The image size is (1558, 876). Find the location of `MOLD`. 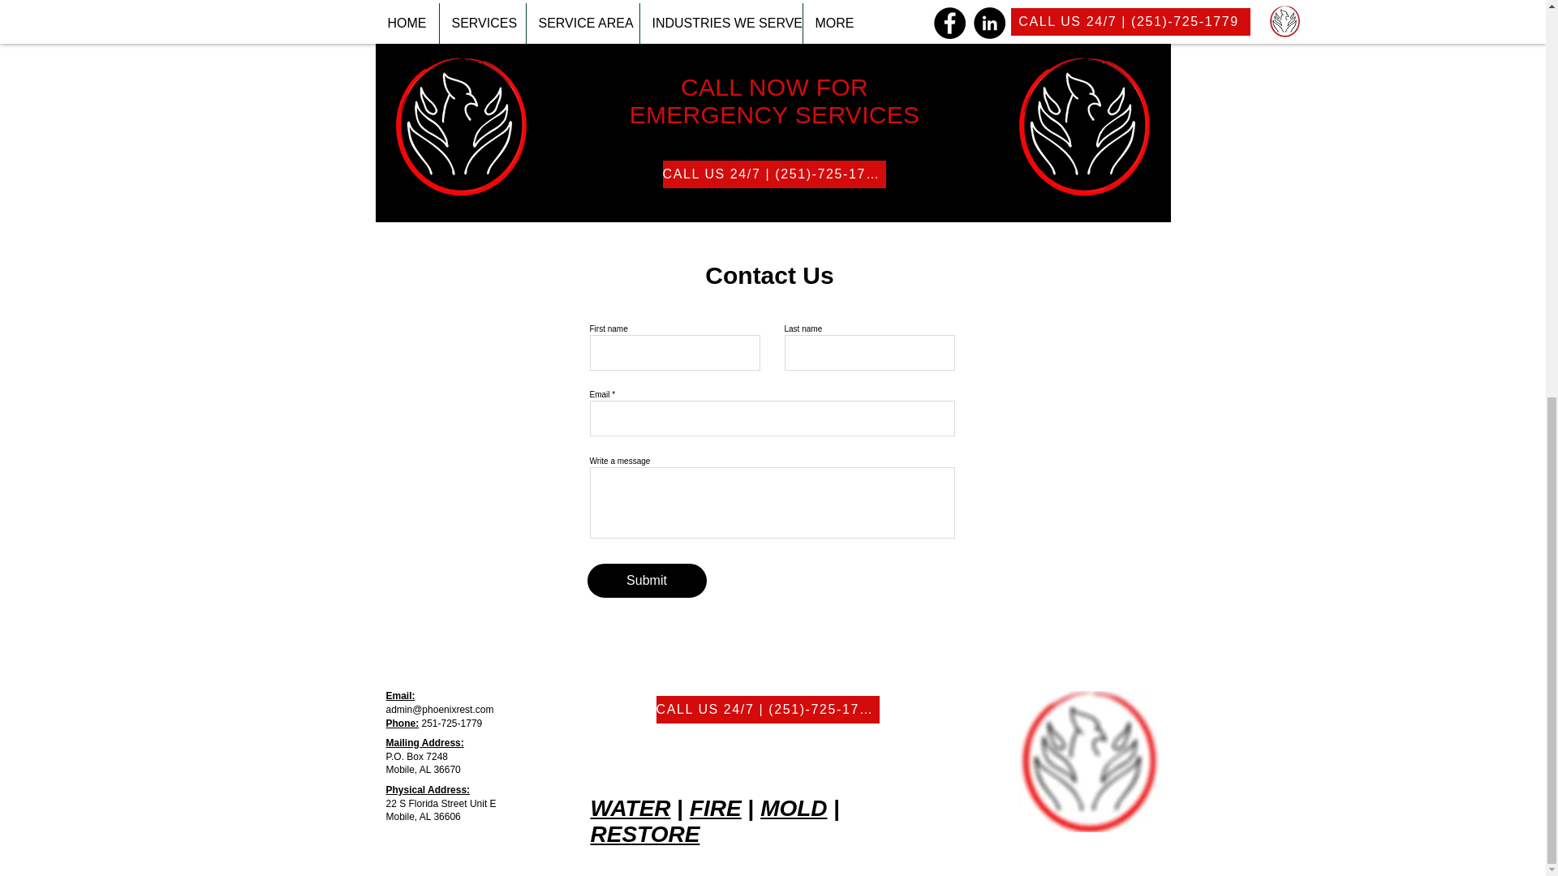

MOLD is located at coordinates (794, 808).